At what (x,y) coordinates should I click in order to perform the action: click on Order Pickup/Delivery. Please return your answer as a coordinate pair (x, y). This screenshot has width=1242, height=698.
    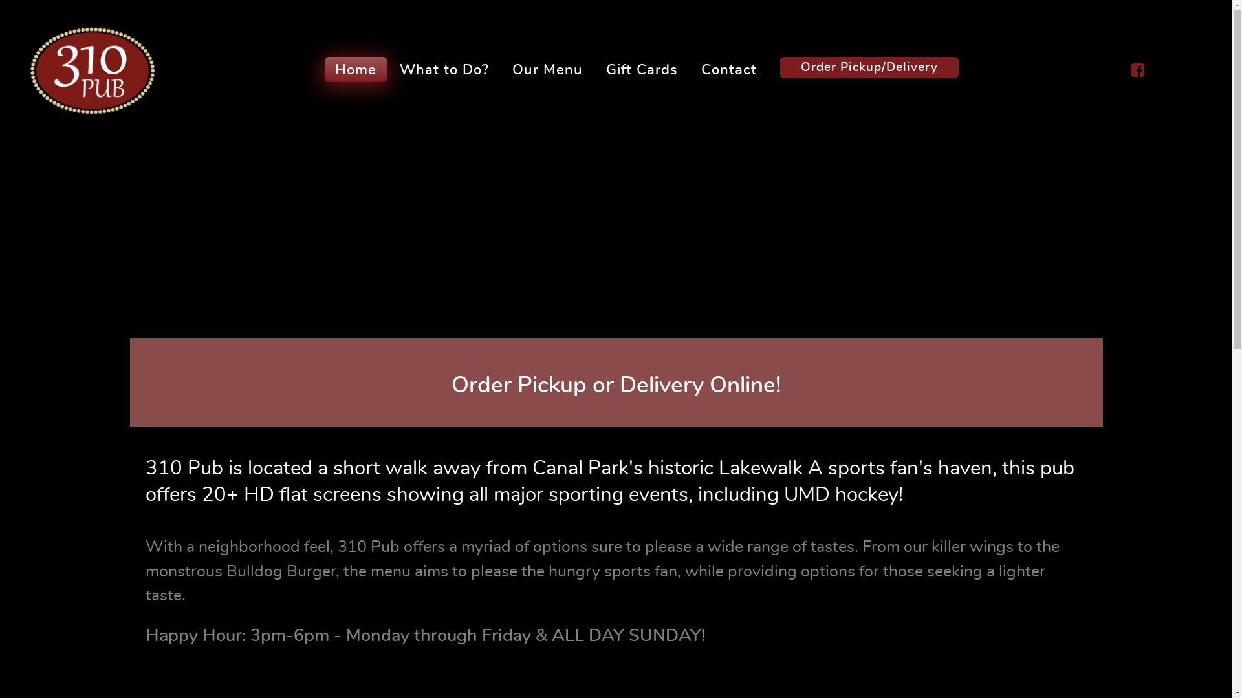
    Looking at the image, I should click on (869, 68).